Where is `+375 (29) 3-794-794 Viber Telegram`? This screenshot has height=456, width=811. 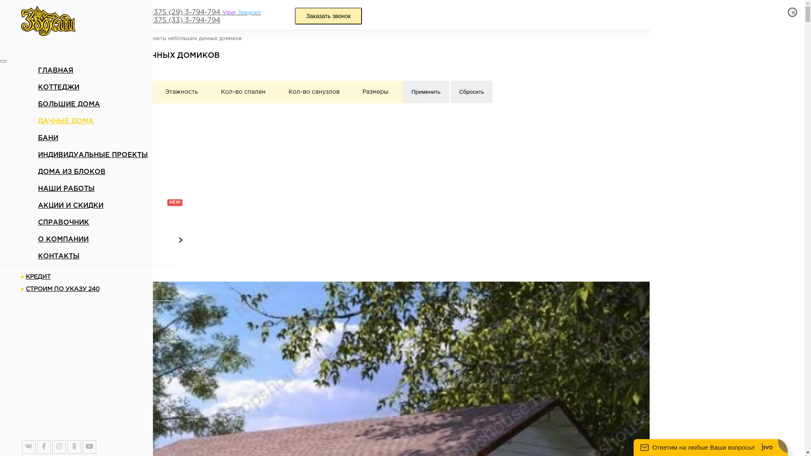
+375 (29) 3-794-794 Viber Telegram is located at coordinates (205, 12).